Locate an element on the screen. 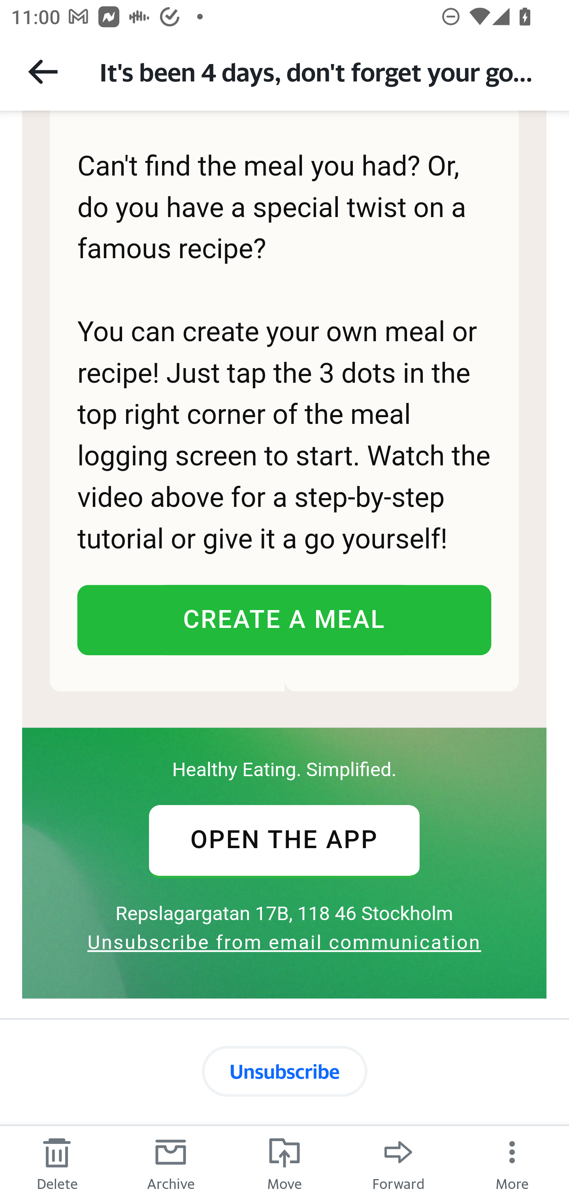  Archive is located at coordinates (171, 1163).